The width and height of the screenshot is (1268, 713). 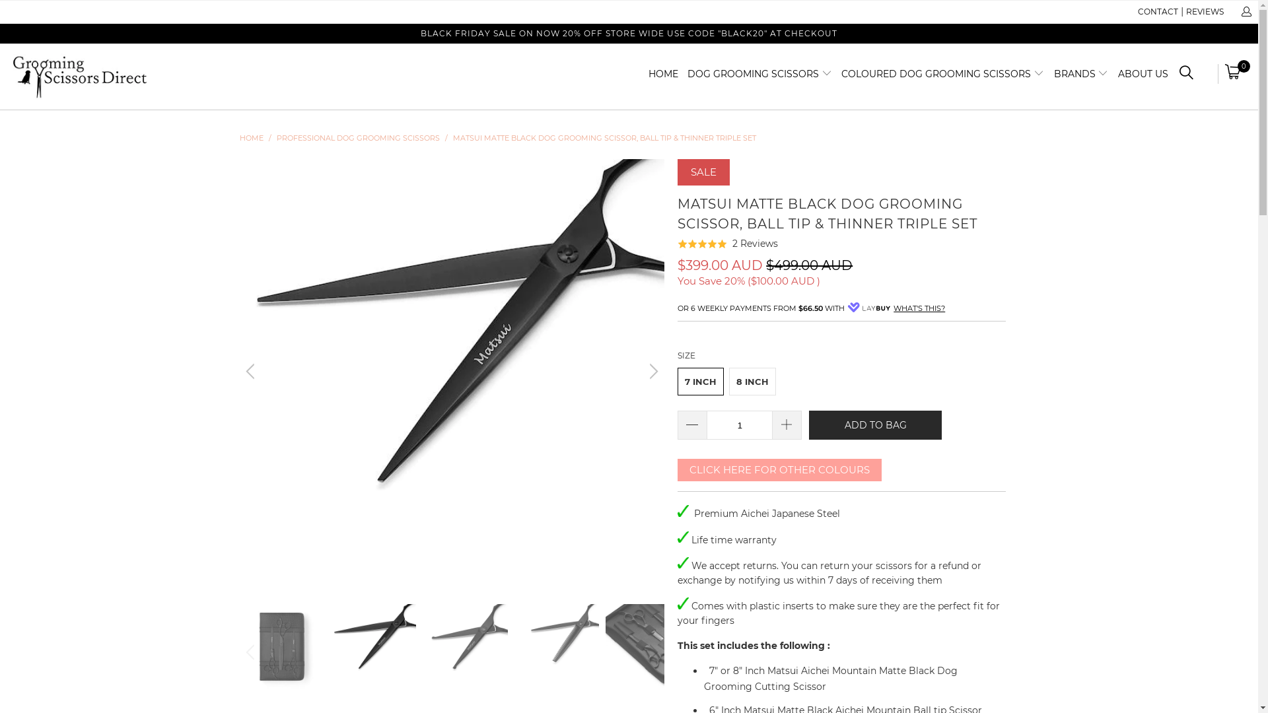 I want to click on COLOURED DOG GROOMING SCISSORS, so click(x=943, y=74).